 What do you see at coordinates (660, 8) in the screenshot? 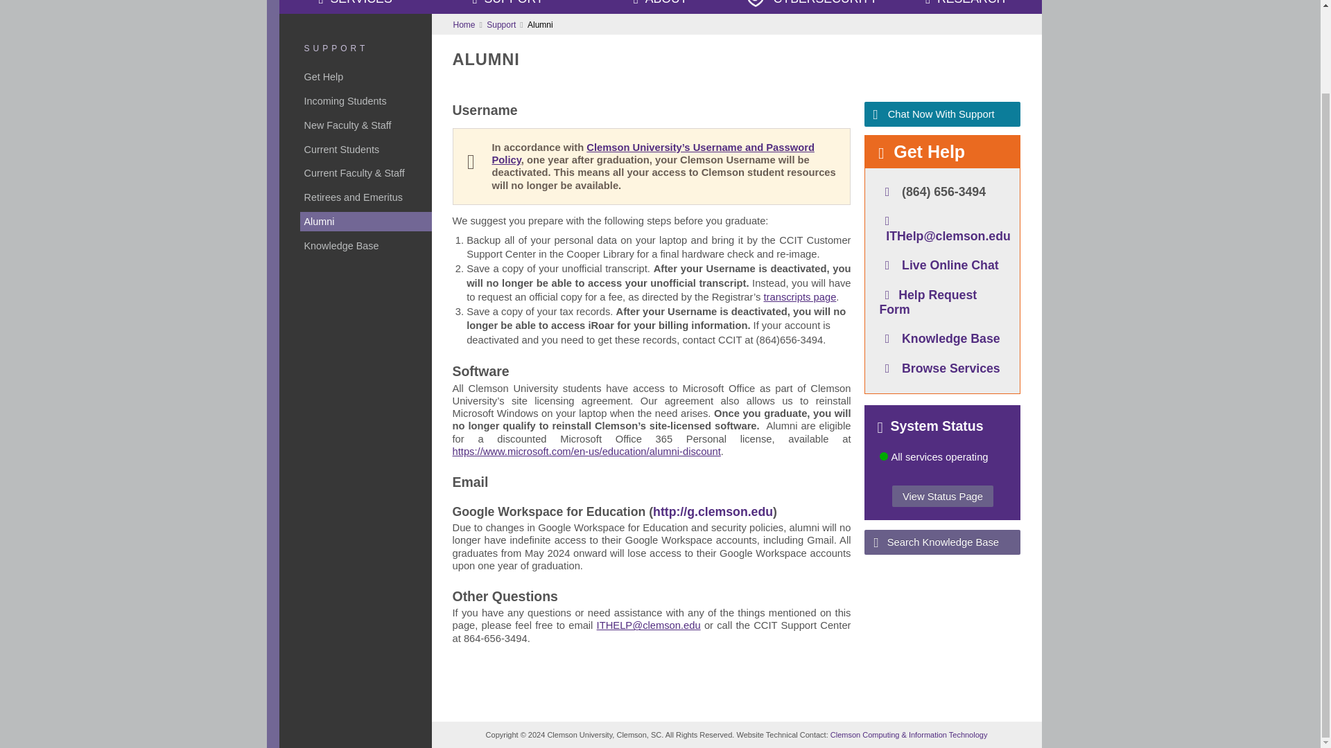
I see `  ABOUT` at bounding box center [660, 8].